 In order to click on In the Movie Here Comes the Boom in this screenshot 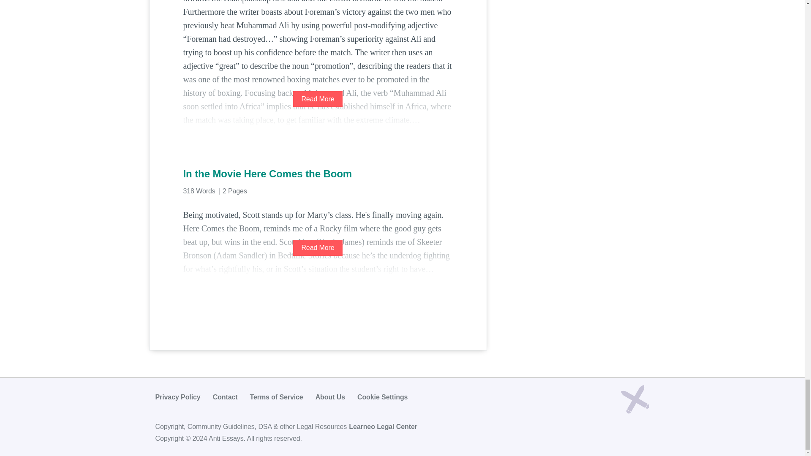, I will do `click(318, 174)`.